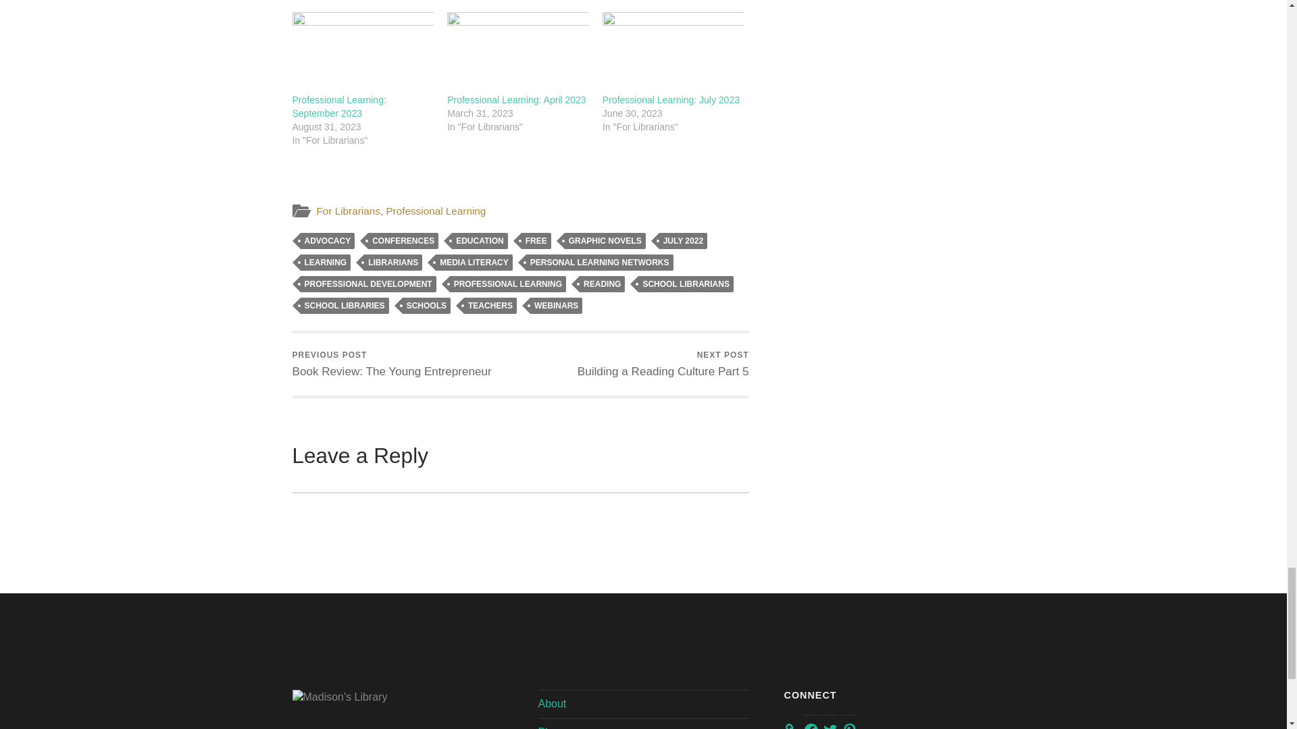 The image size is (1297, 729). What do you see at coordinates (362, 53) in the screenshot?
I see `Professional Learning: September 2023` at bounding box center [362, 53].